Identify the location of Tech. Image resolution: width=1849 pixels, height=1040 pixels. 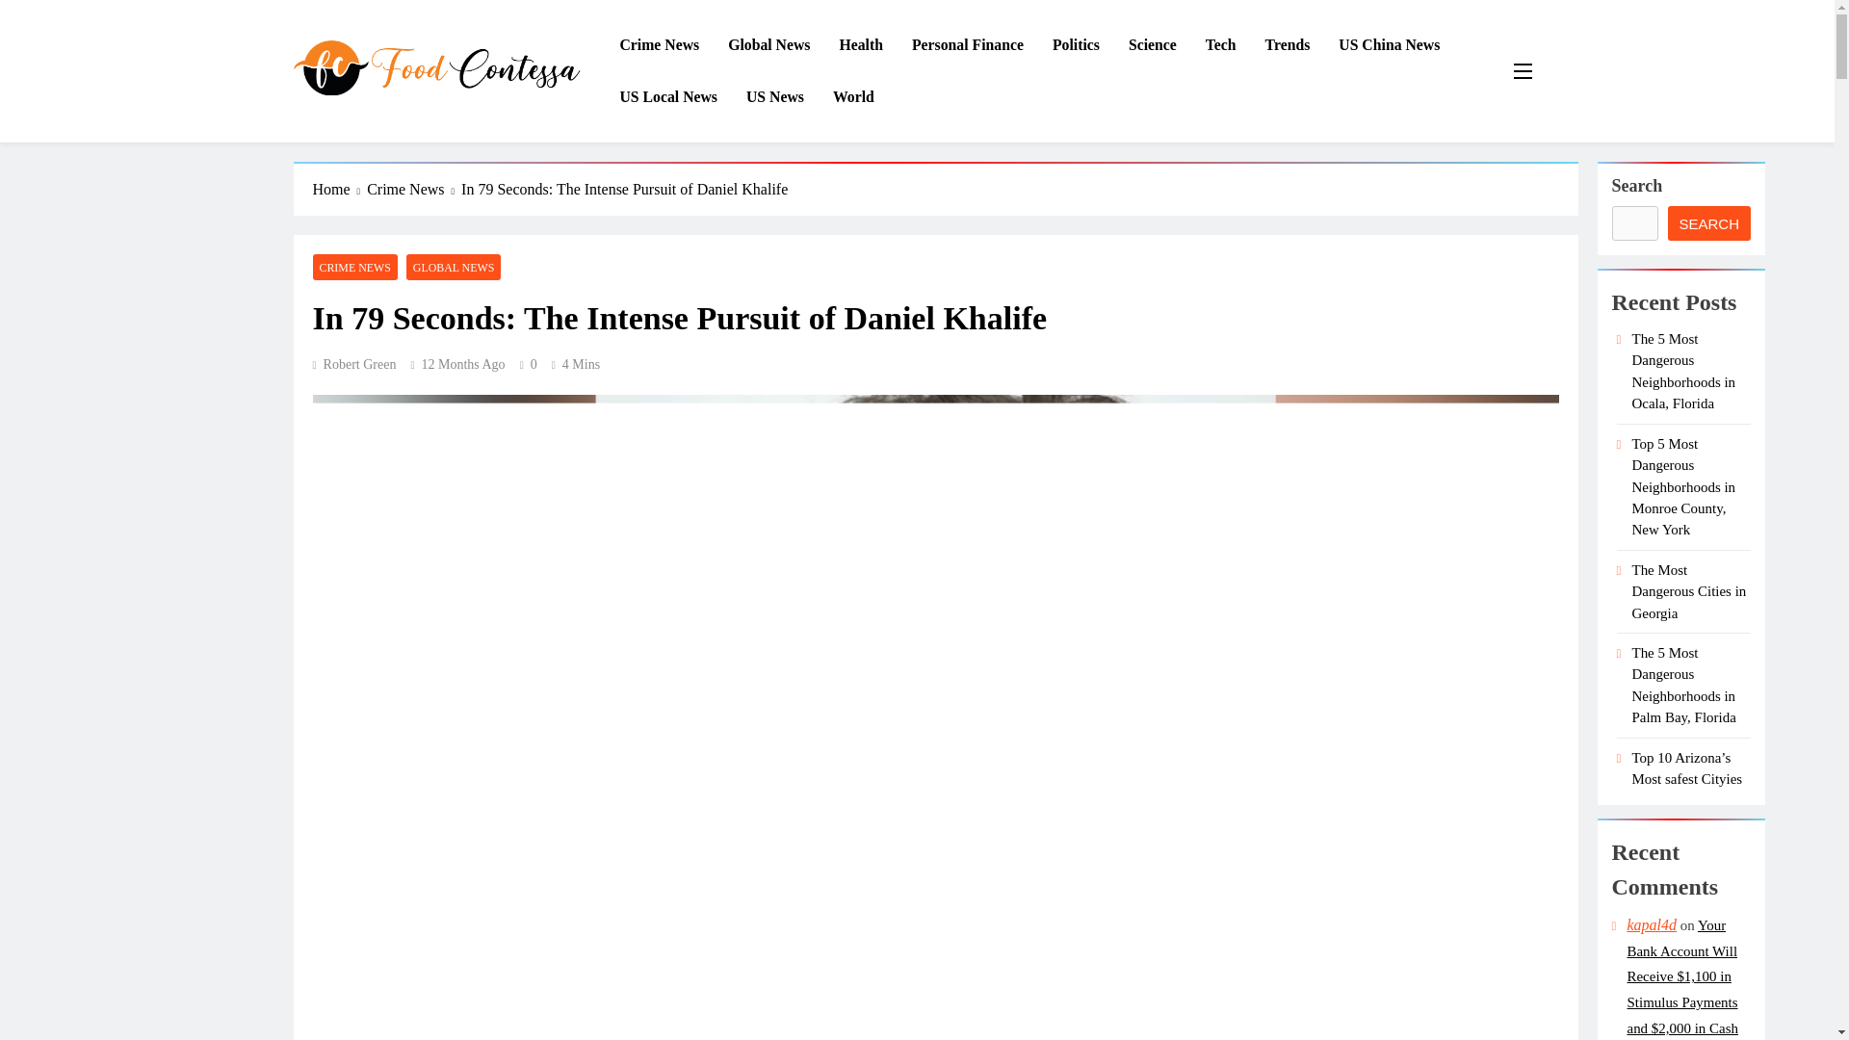
(1221, 45).